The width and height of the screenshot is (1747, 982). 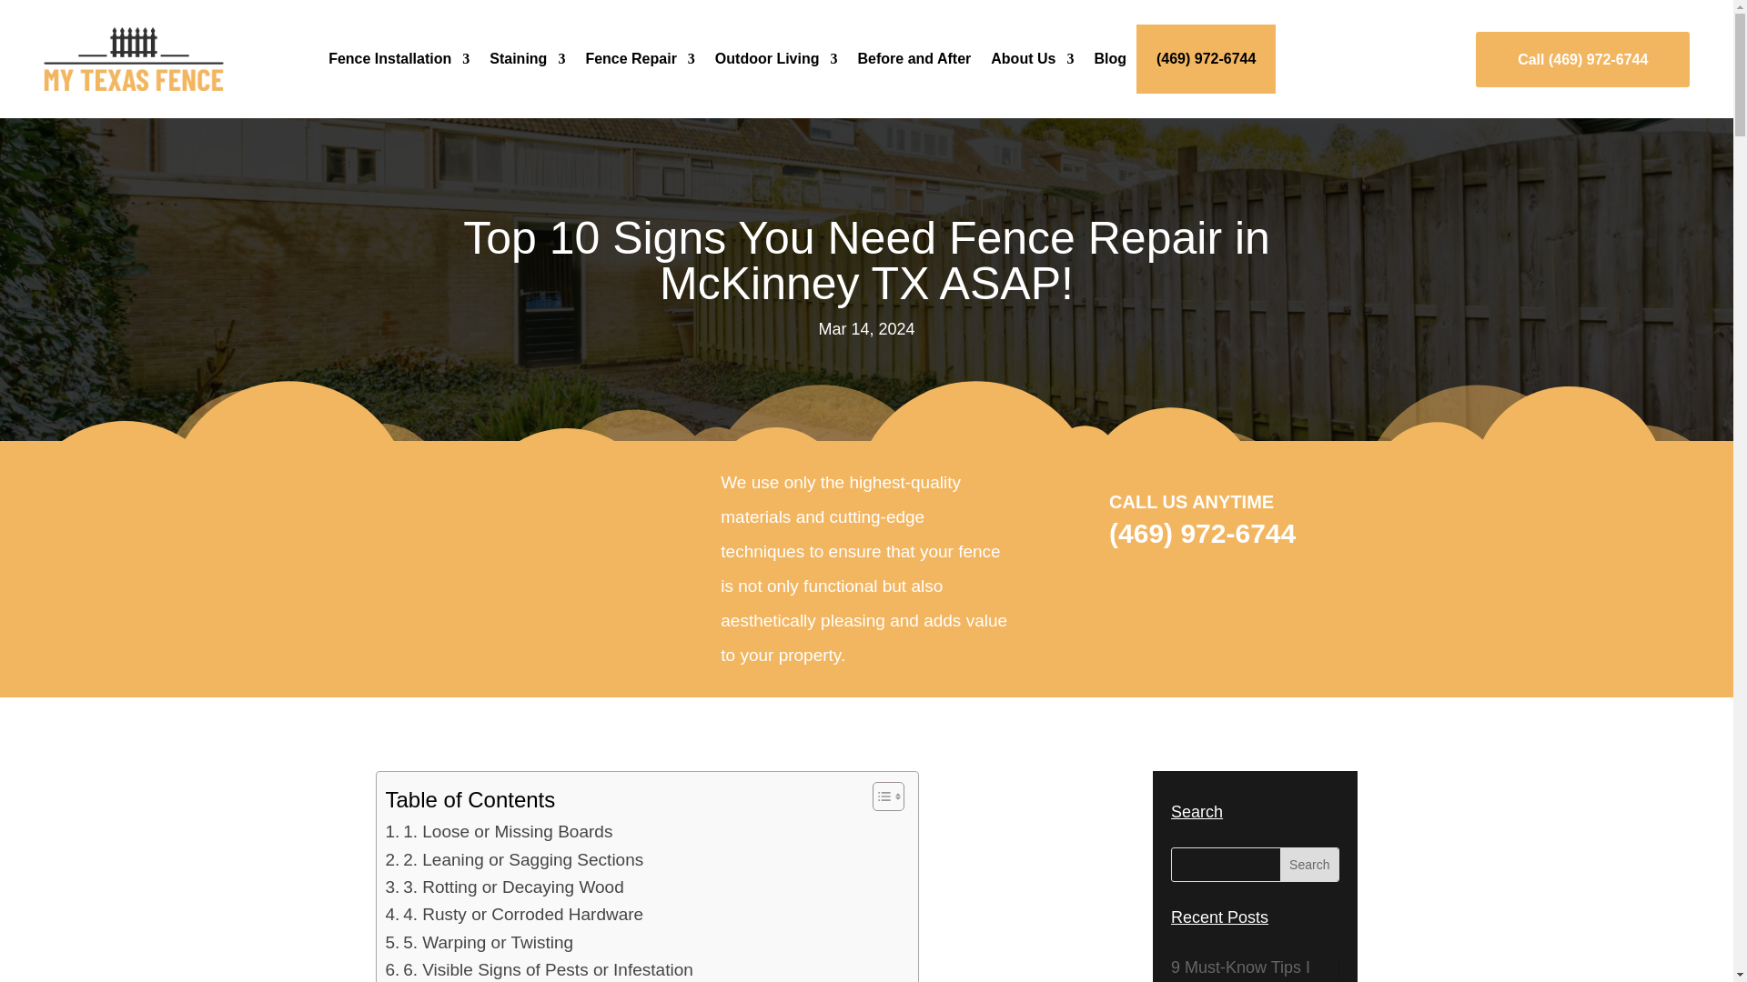 I want to click on Fence Repair, so click(x=639, y=58).